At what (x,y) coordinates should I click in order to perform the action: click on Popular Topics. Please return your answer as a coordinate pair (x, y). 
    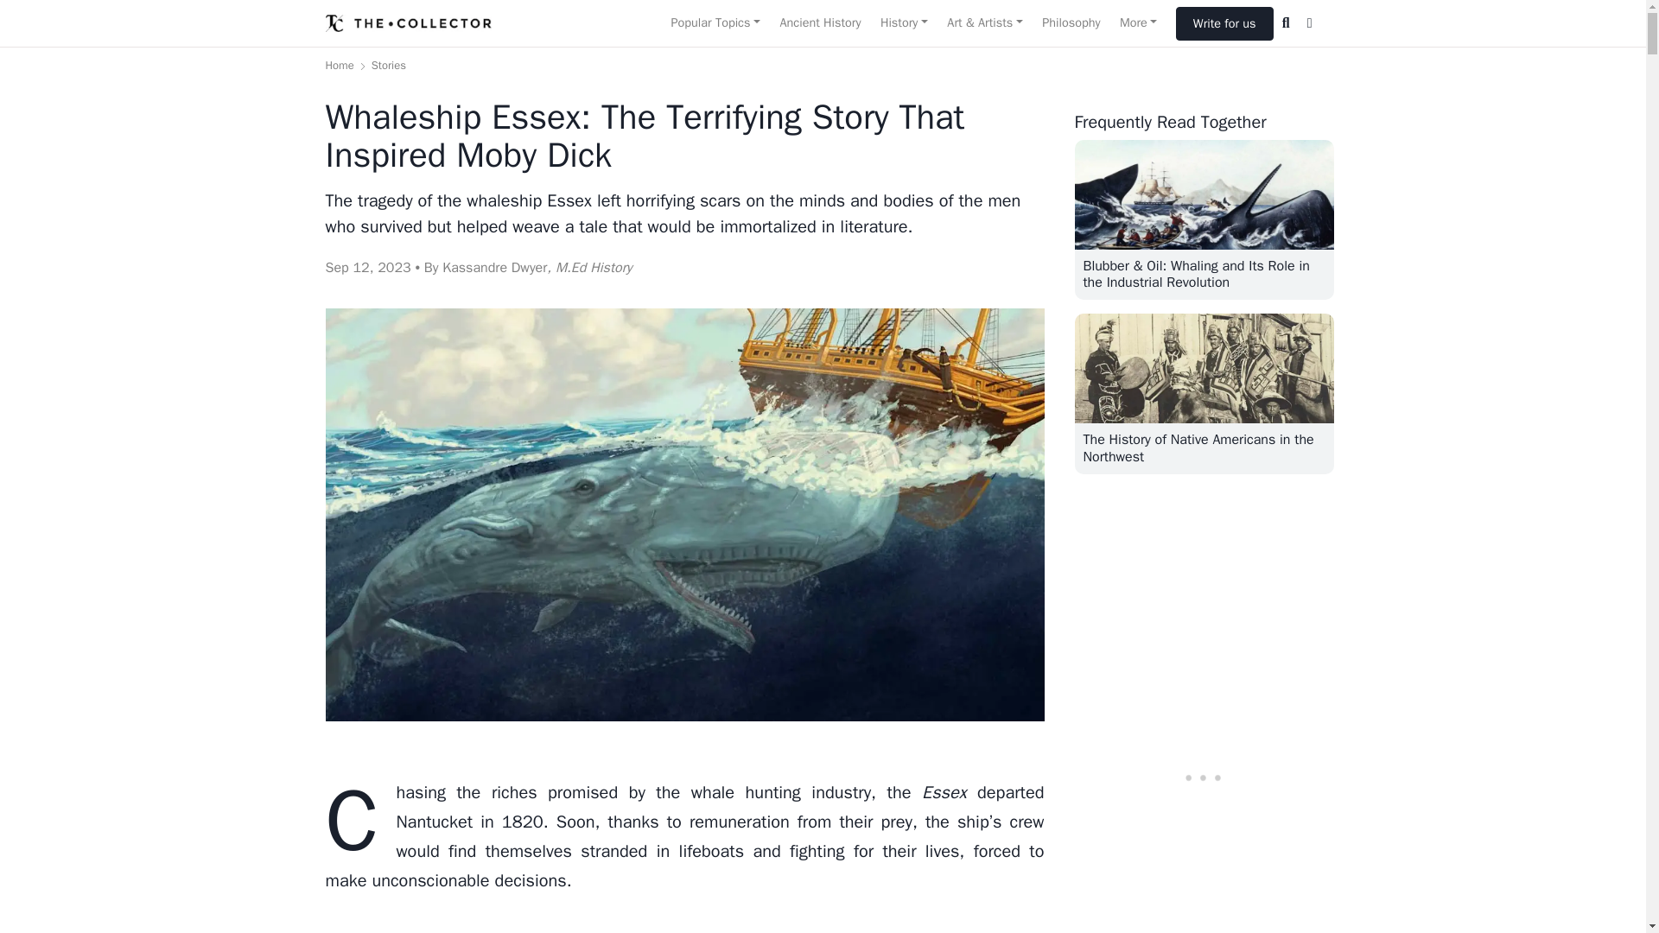
    Looking at the image, I should click on (715, 23).